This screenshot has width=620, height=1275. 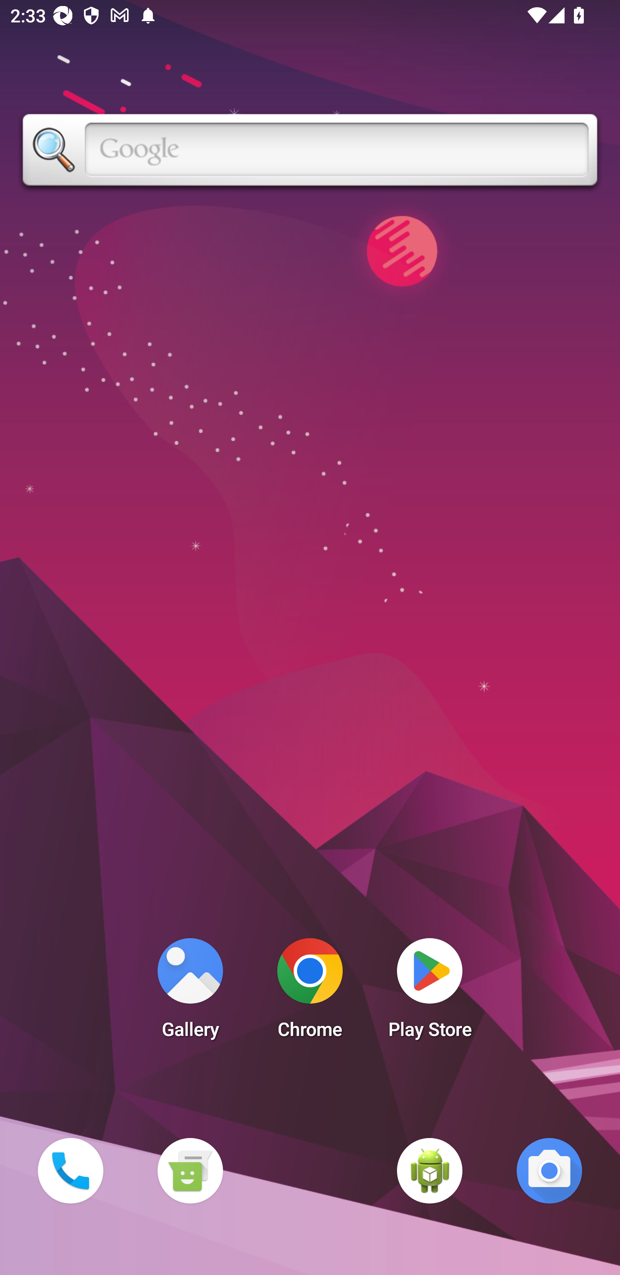 What do you see at coordinates (549, 1170) in the screenshot?
I see `Camera` at bounding box center [549, 1170].